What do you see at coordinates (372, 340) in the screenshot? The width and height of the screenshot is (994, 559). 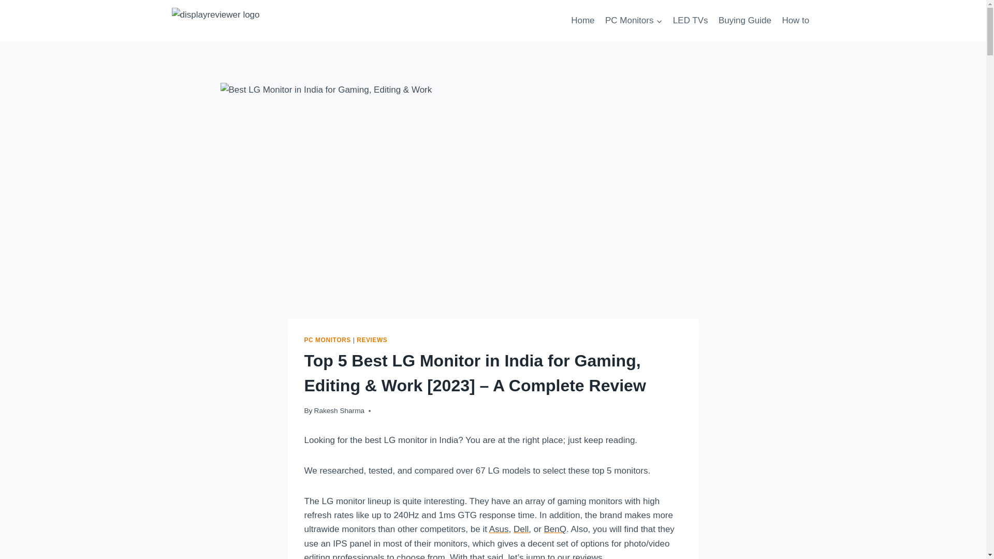 I see `REVIEWS` at bounding box center [372, 340].